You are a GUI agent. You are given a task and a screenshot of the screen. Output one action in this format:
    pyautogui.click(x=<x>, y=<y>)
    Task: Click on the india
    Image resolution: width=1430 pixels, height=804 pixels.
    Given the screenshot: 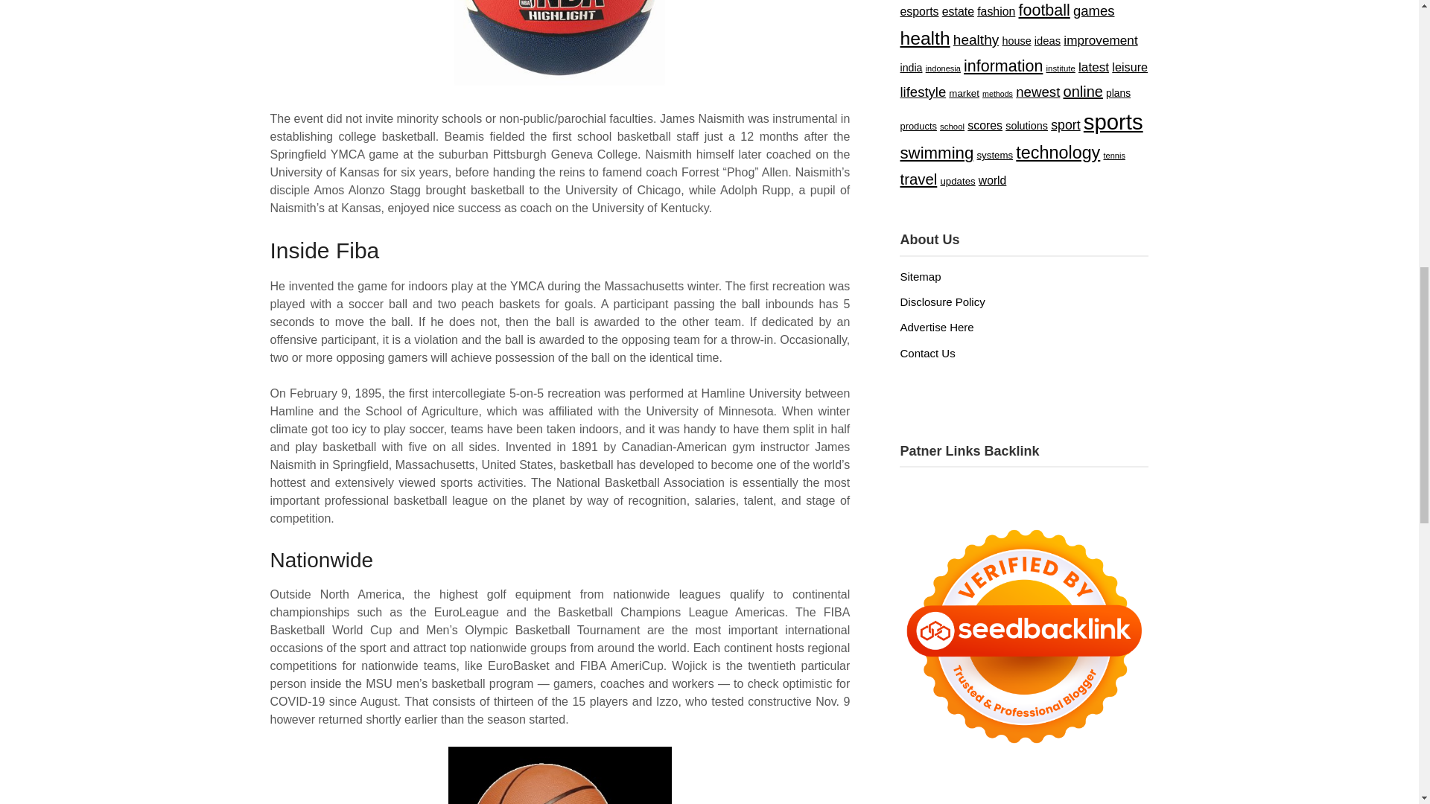 What is the action you would take?
    pyautogui.click(x=910, y=68)
    